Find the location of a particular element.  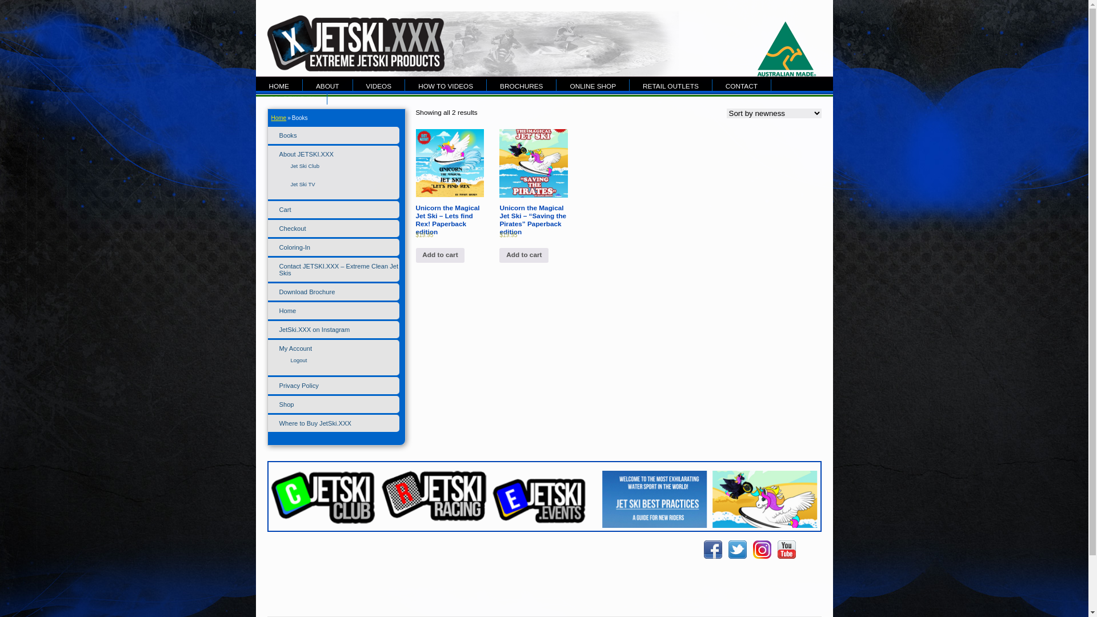

Jet Ski Events is located at coordinates (544, 499).